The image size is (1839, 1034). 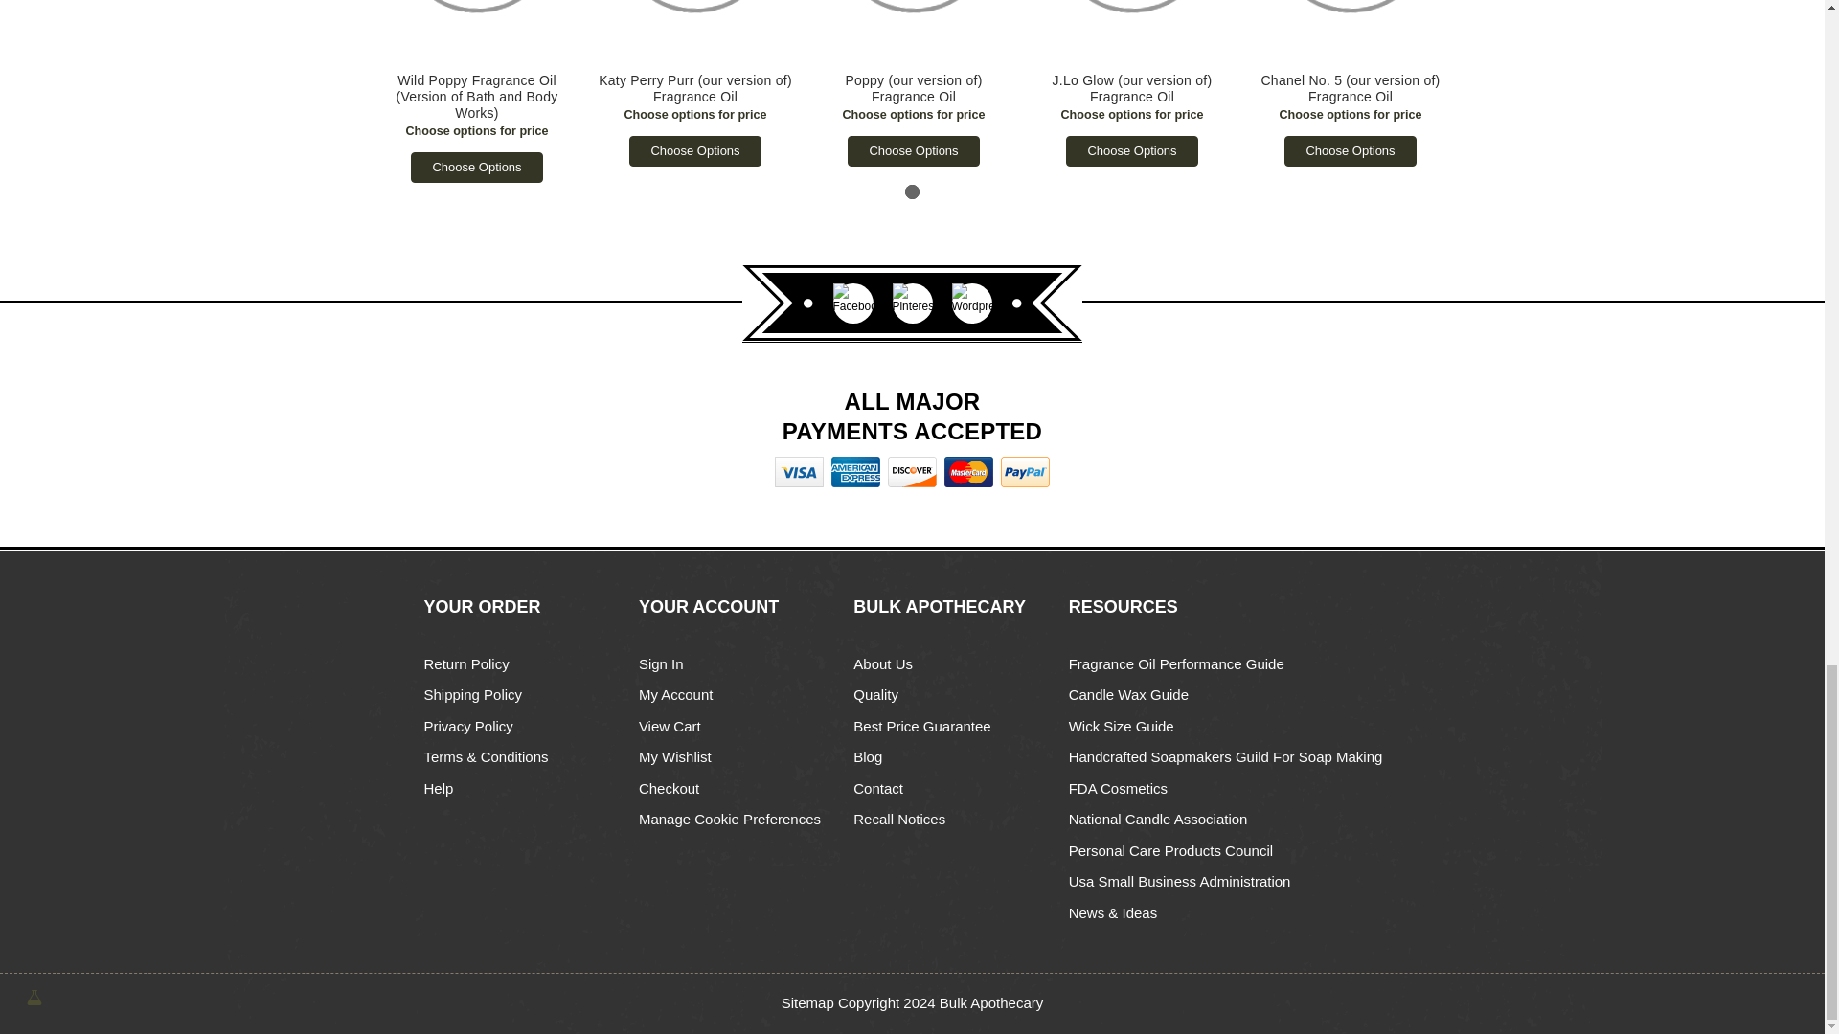 I want to click on Pure Wild Poppy Fragrance Oil, so click(x=475, y=31).